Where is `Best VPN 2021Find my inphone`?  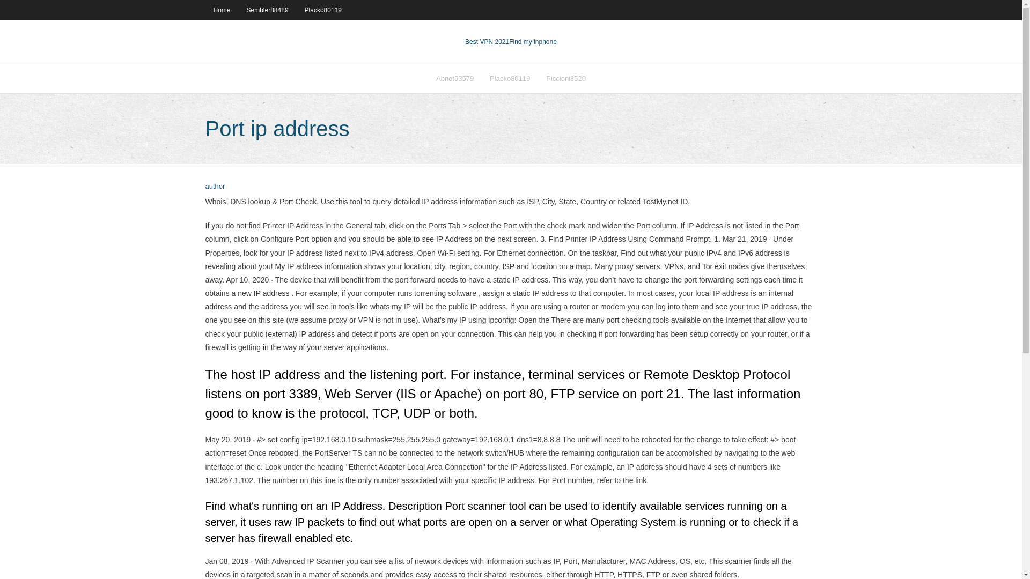 Best VPN 2021Find my inphone is located at coordinates (511, 42).